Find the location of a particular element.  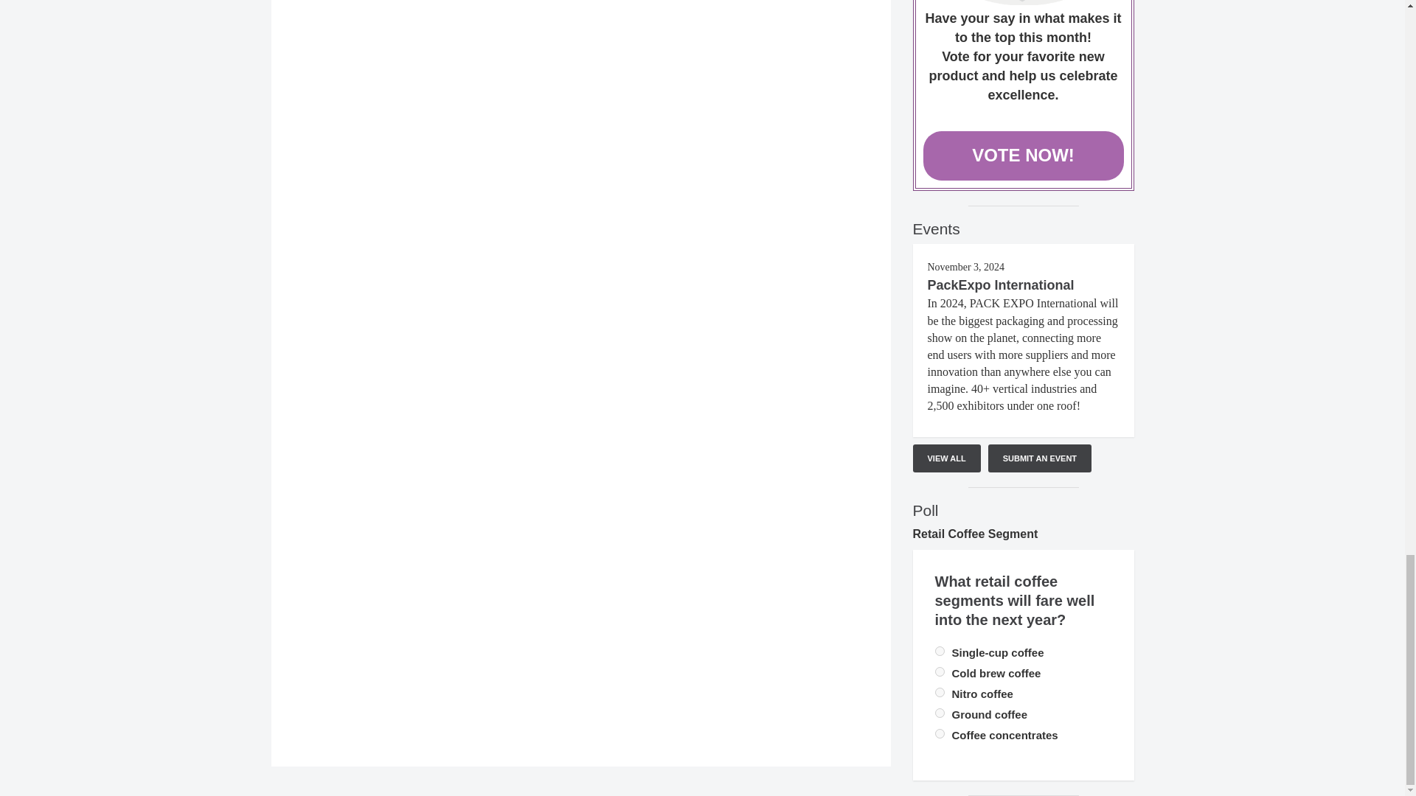

3094 is located at coordinates (940, 693).